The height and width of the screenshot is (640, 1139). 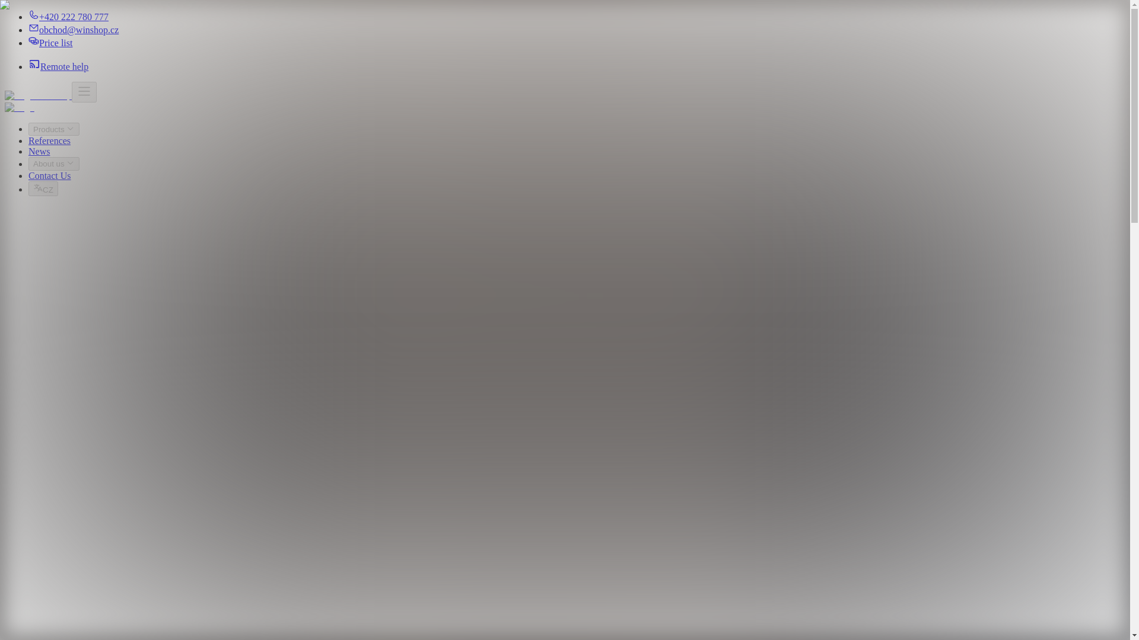 I want to click on About us, so click(x=54, y=164).